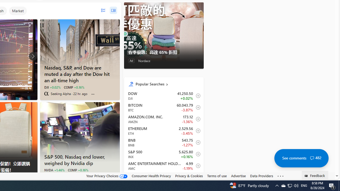 The height and width of the screenshot is (191, 340). Describe the element at coordinates (280, 176) in the screenshot. I see `Class: oneFooter_seeMore-DS-EntryPoint1-1` at that location.